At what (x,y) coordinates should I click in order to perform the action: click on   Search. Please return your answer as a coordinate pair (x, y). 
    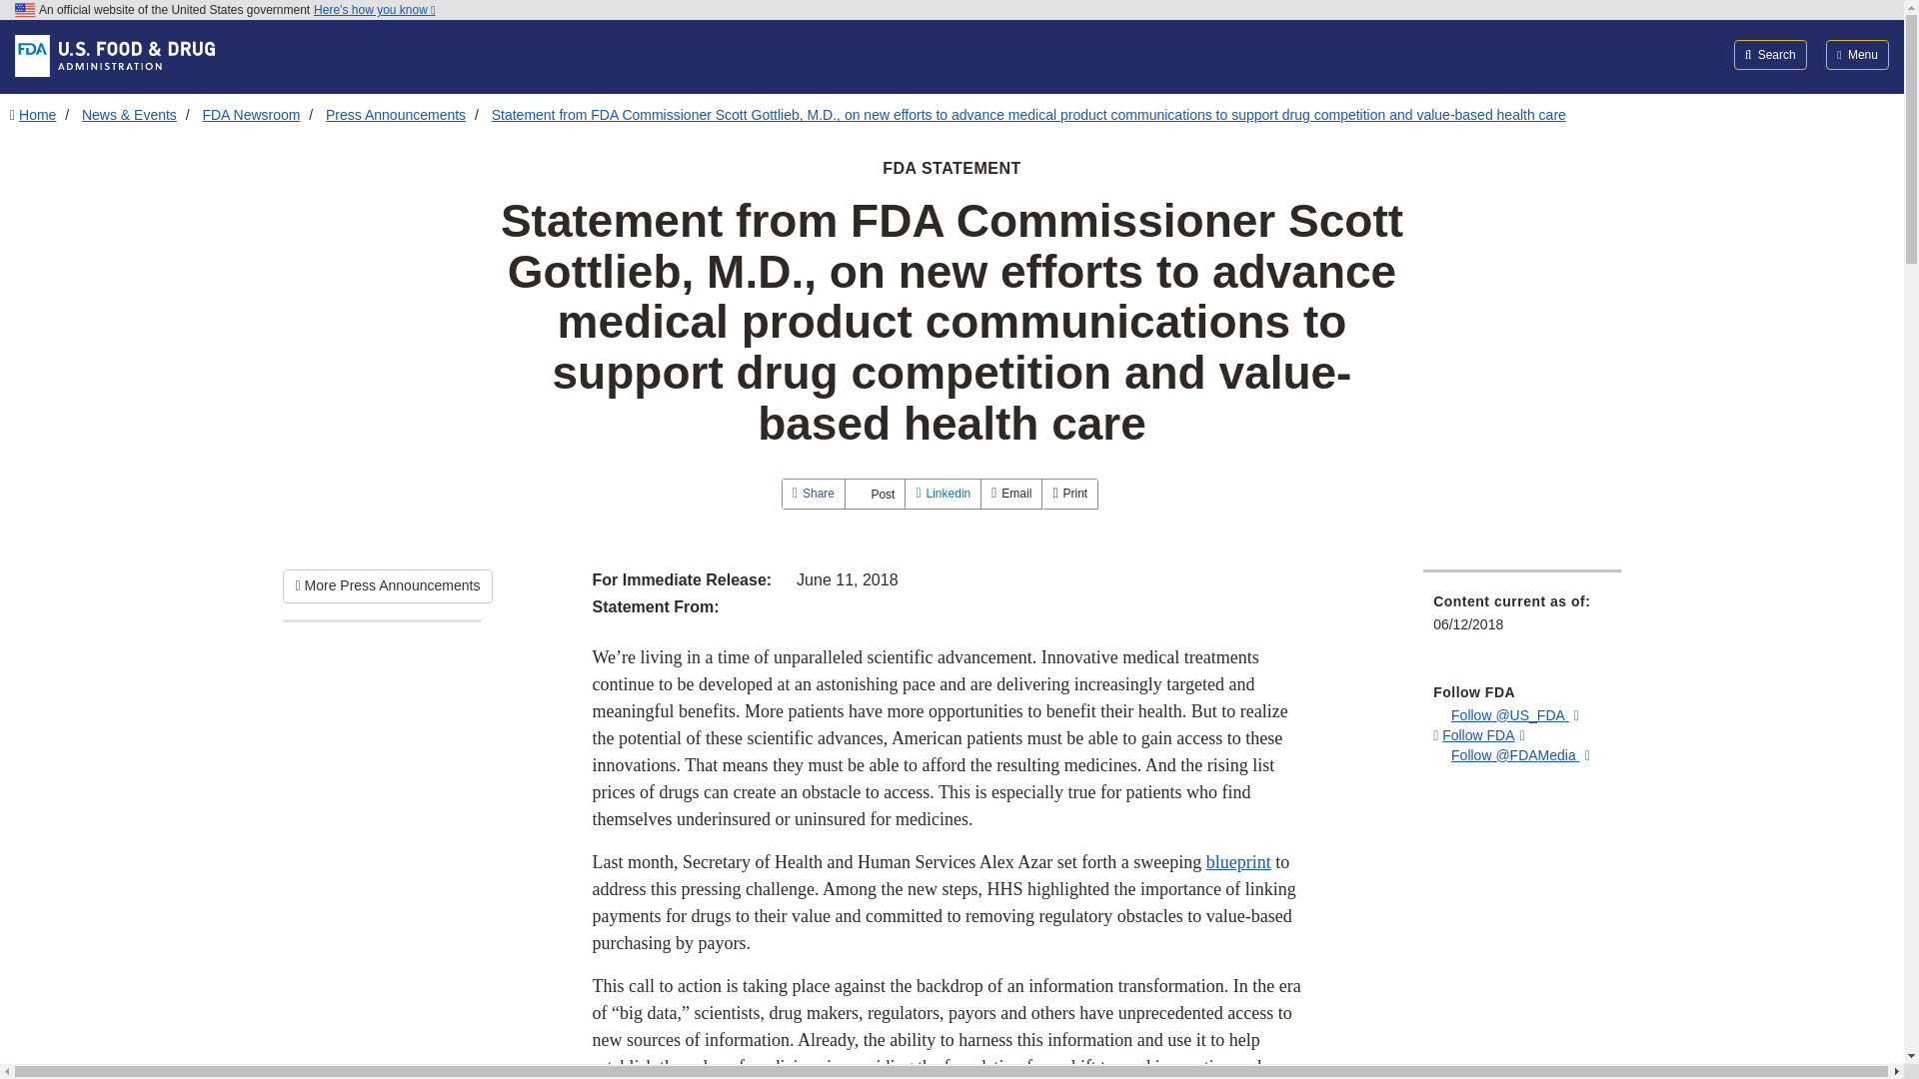
    Looking at the image, I should click on (1771, 54).